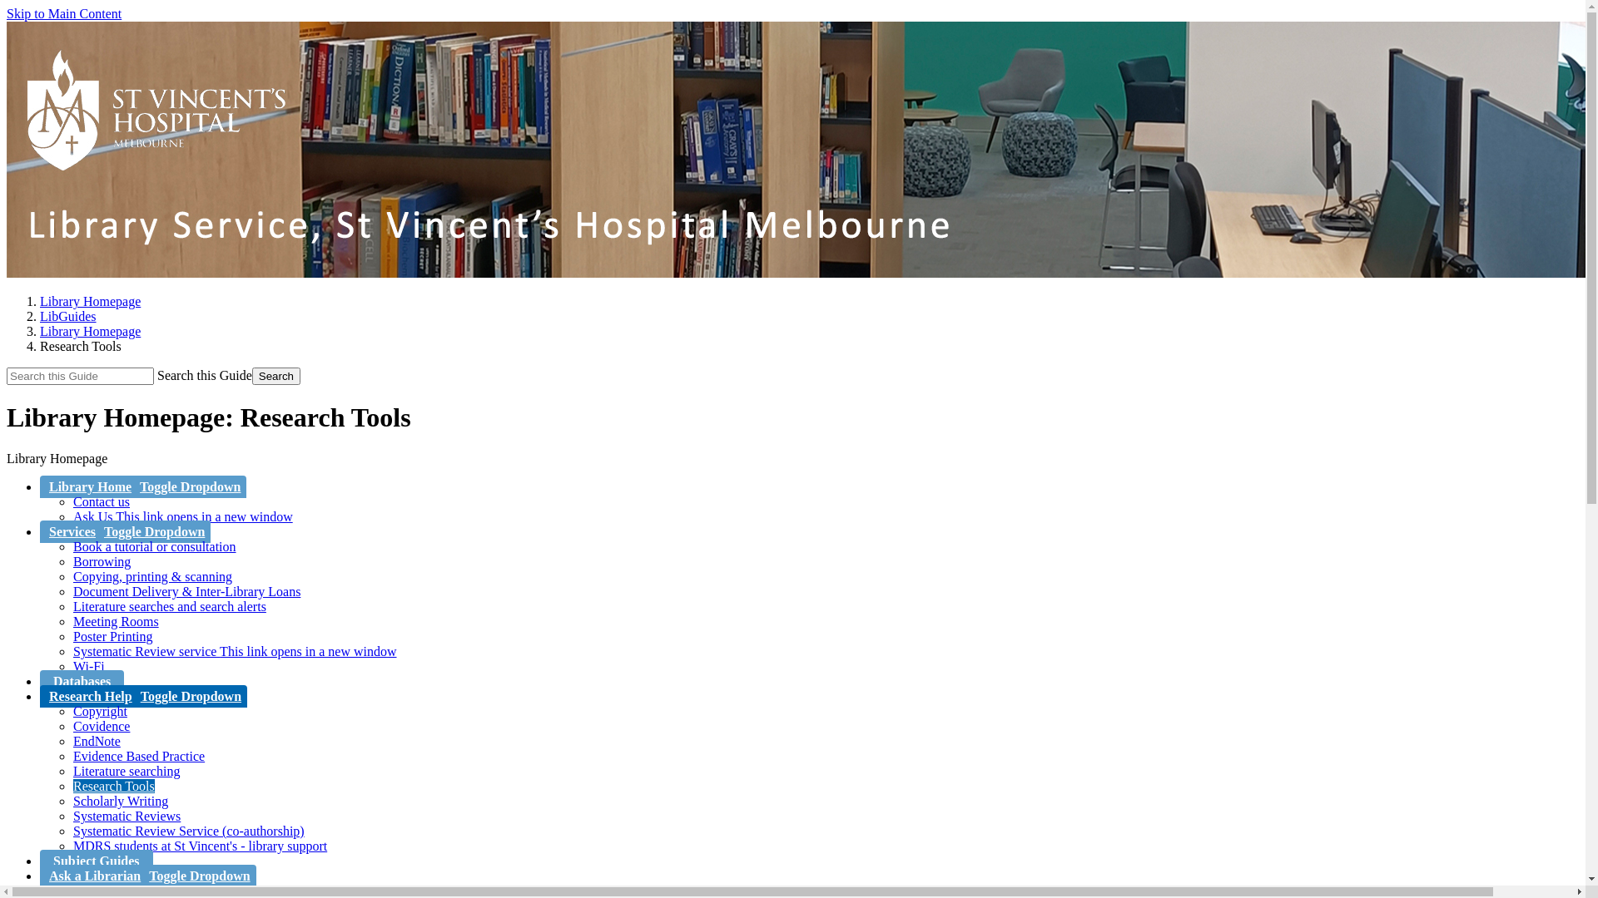  What do you see at coordinates (68, 316) in the screenshot?
I see `LibGuides` at bounding box center [68, 316].